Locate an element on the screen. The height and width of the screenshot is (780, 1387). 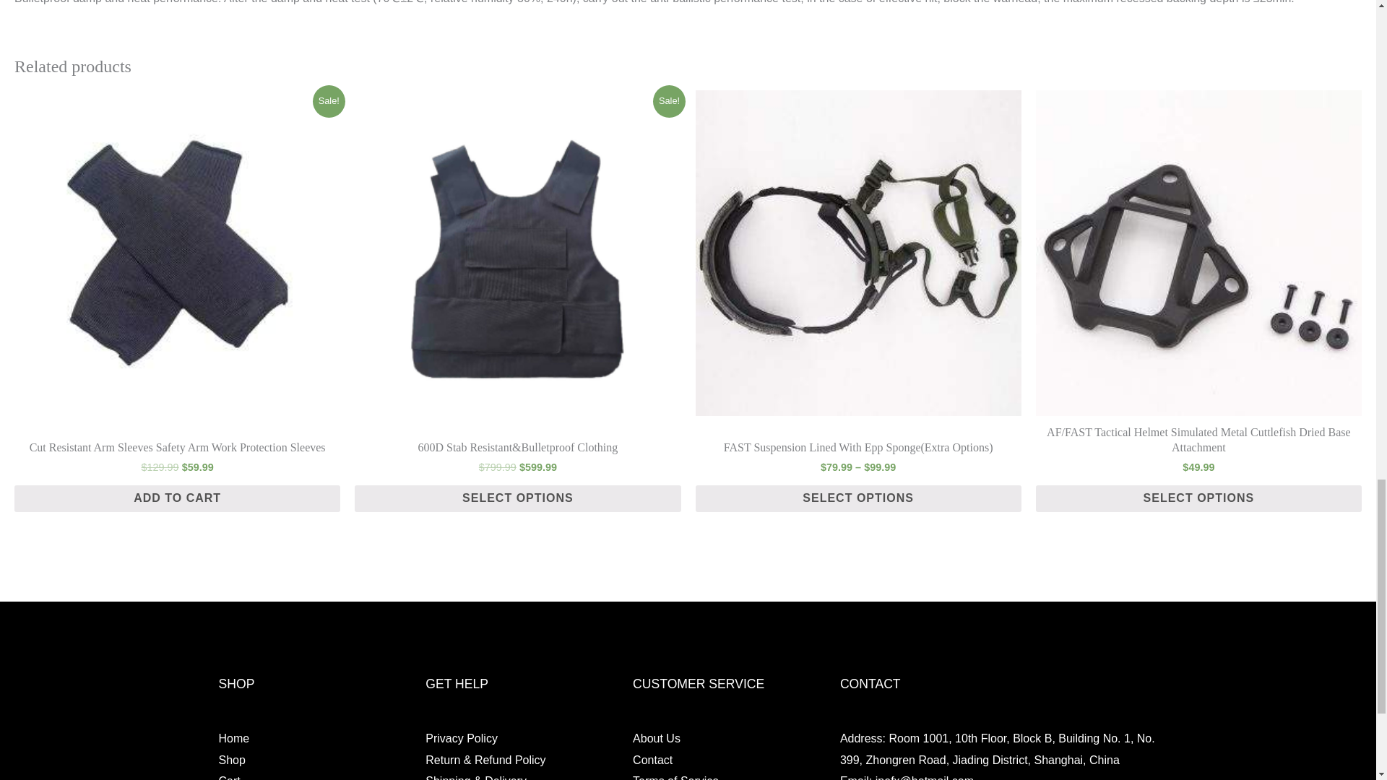
Cut Resistant Arm Sleeves Safety Arm Work Protection Sleeves is located at coordinates (176, 448).